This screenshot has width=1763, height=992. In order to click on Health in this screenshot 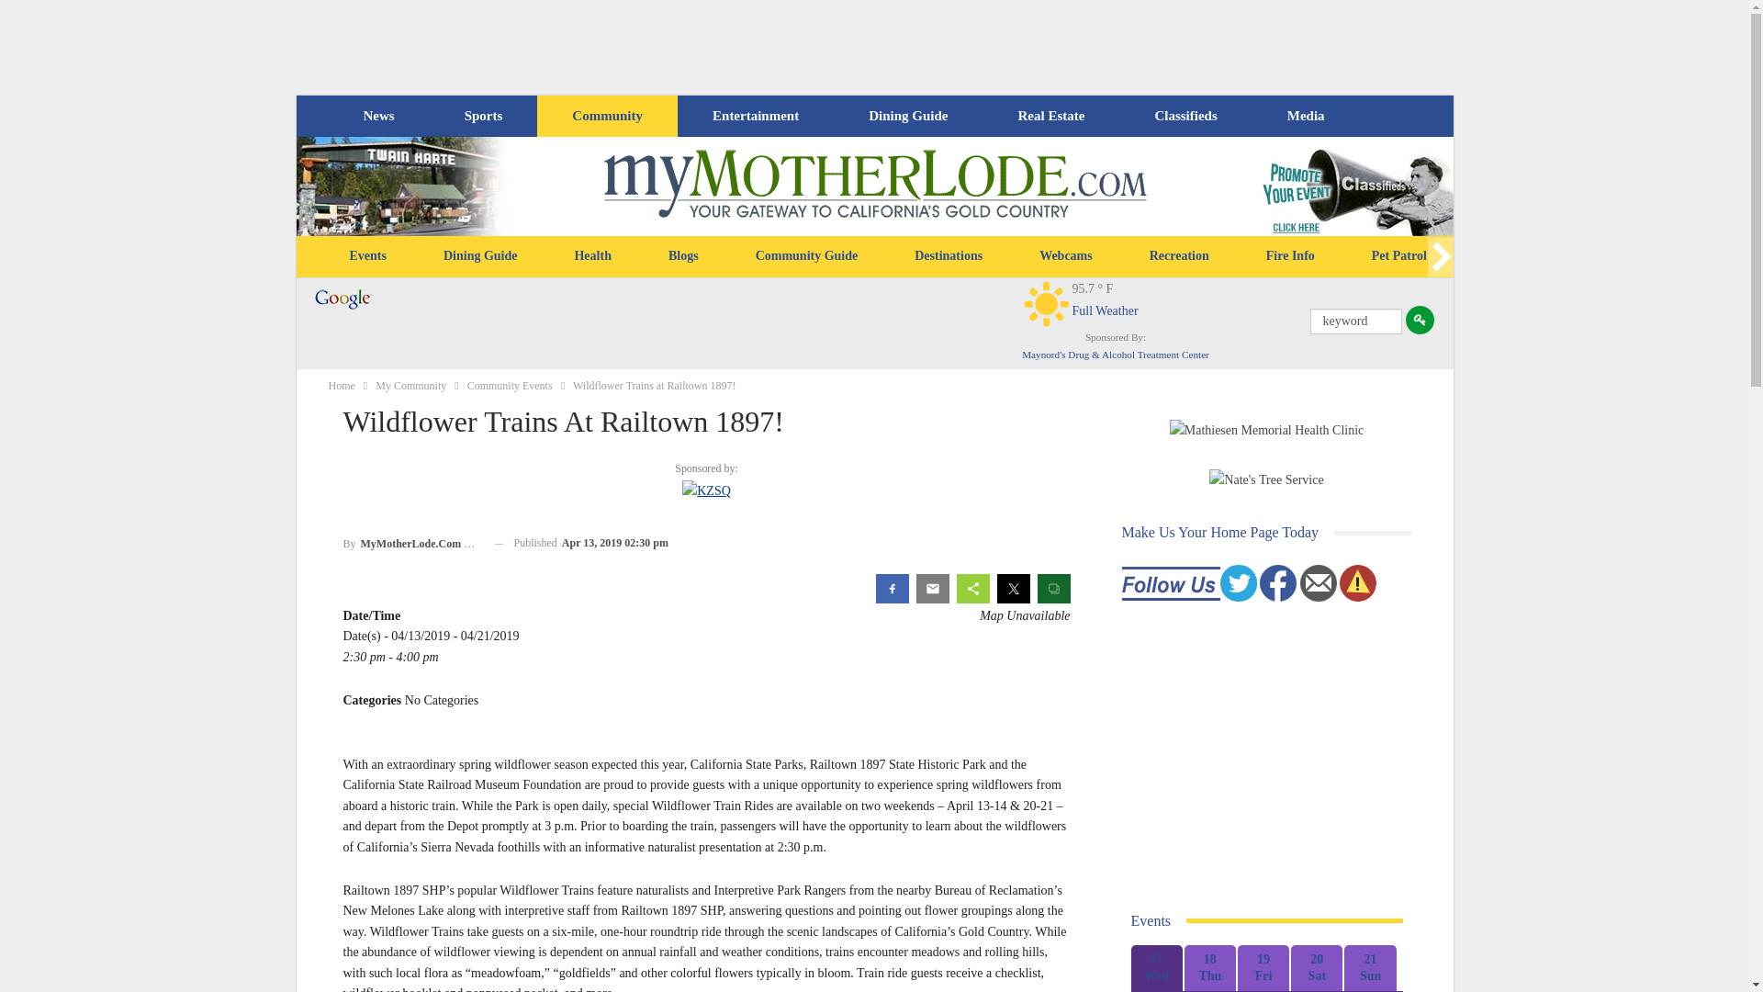, I will do `click(591, 255)`.